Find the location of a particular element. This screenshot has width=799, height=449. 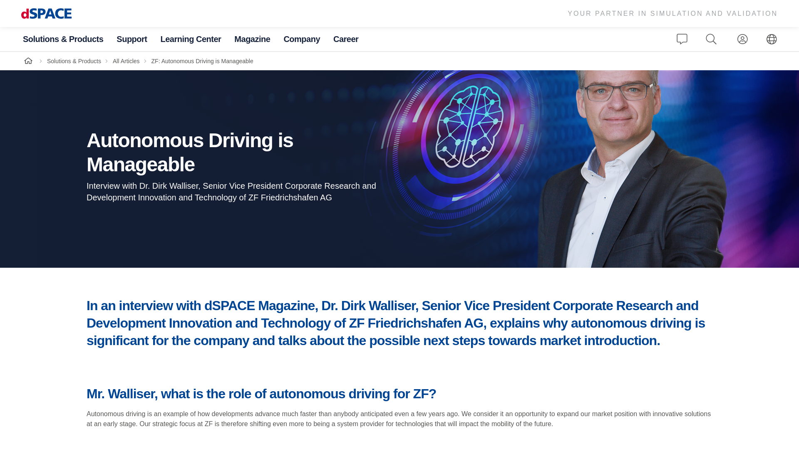

Learning Center is located at coordinates (191, 39).